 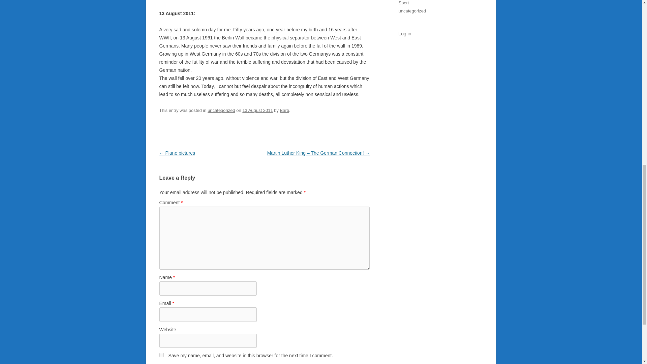 I want to click on View all posts by Barb, so click(x=284, y=110).